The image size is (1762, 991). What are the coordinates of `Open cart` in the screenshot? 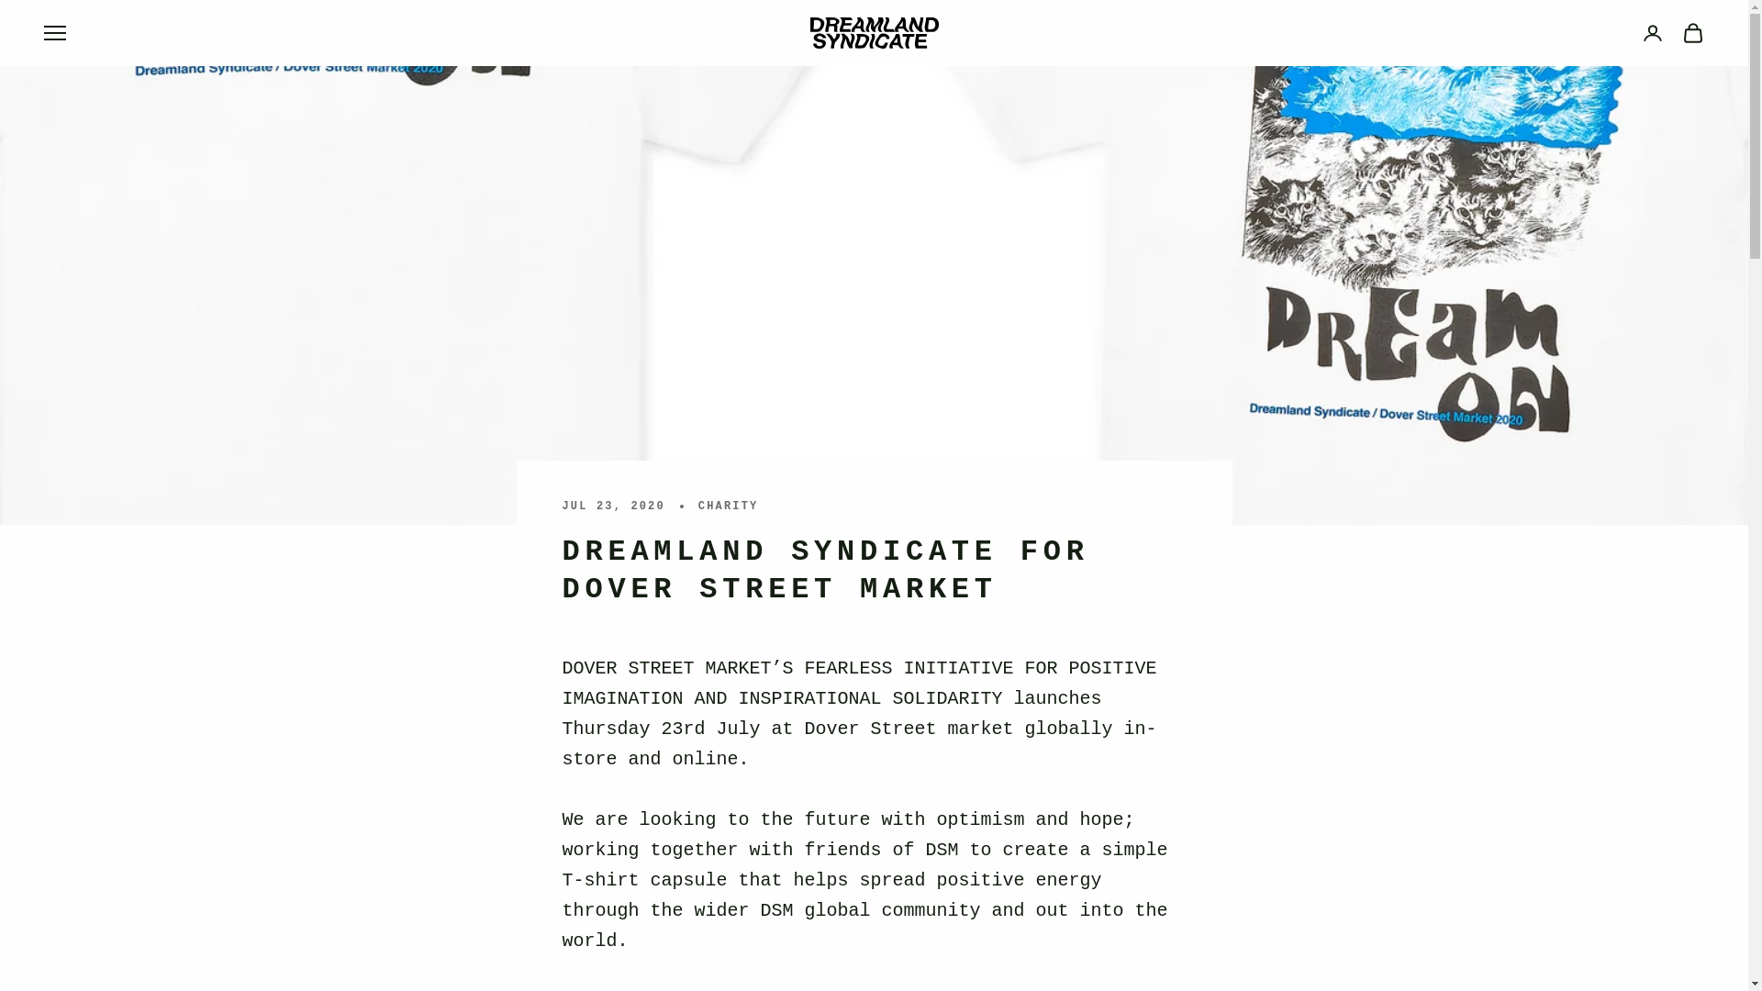 It's located at (1692, 32).